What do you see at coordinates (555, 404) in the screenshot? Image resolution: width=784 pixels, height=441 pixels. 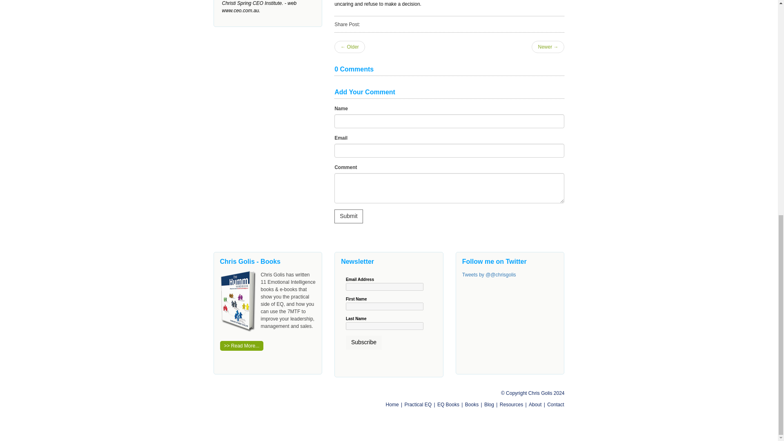 I see `Contact` at bounding box center [555, 404].